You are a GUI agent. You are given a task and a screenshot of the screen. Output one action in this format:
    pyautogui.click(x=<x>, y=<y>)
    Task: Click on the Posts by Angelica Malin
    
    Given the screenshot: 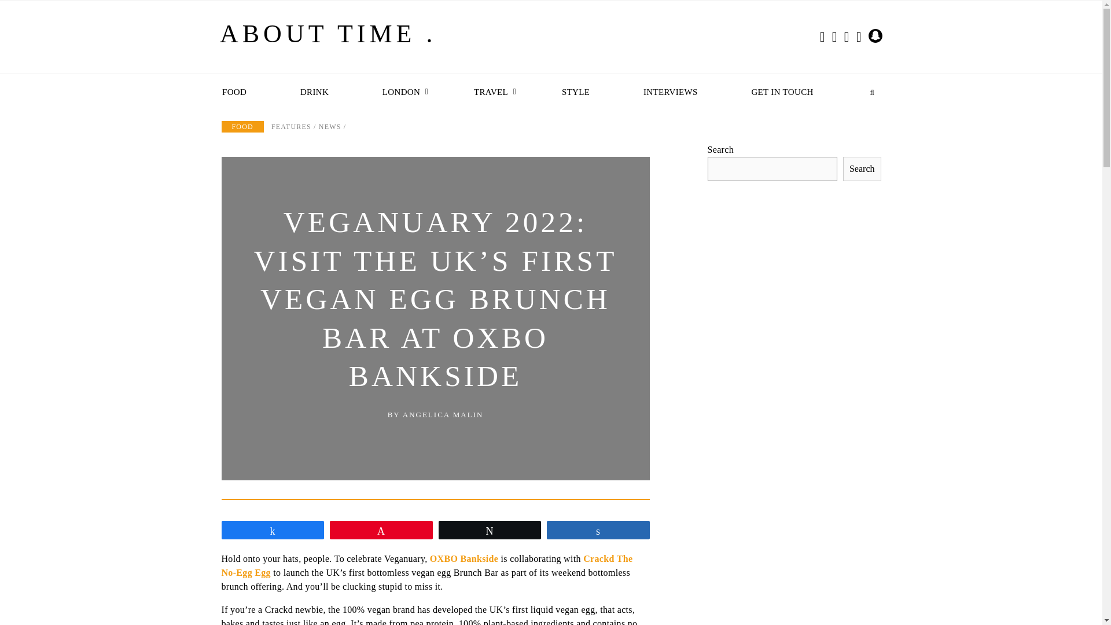 What is the action you would take?
    pyautogui.click(x=443, y=414)
    